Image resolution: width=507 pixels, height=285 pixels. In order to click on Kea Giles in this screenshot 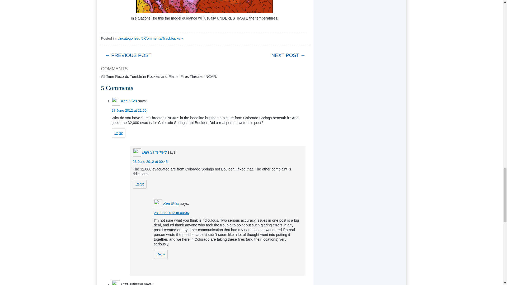, I will do `click(171, 203)`.